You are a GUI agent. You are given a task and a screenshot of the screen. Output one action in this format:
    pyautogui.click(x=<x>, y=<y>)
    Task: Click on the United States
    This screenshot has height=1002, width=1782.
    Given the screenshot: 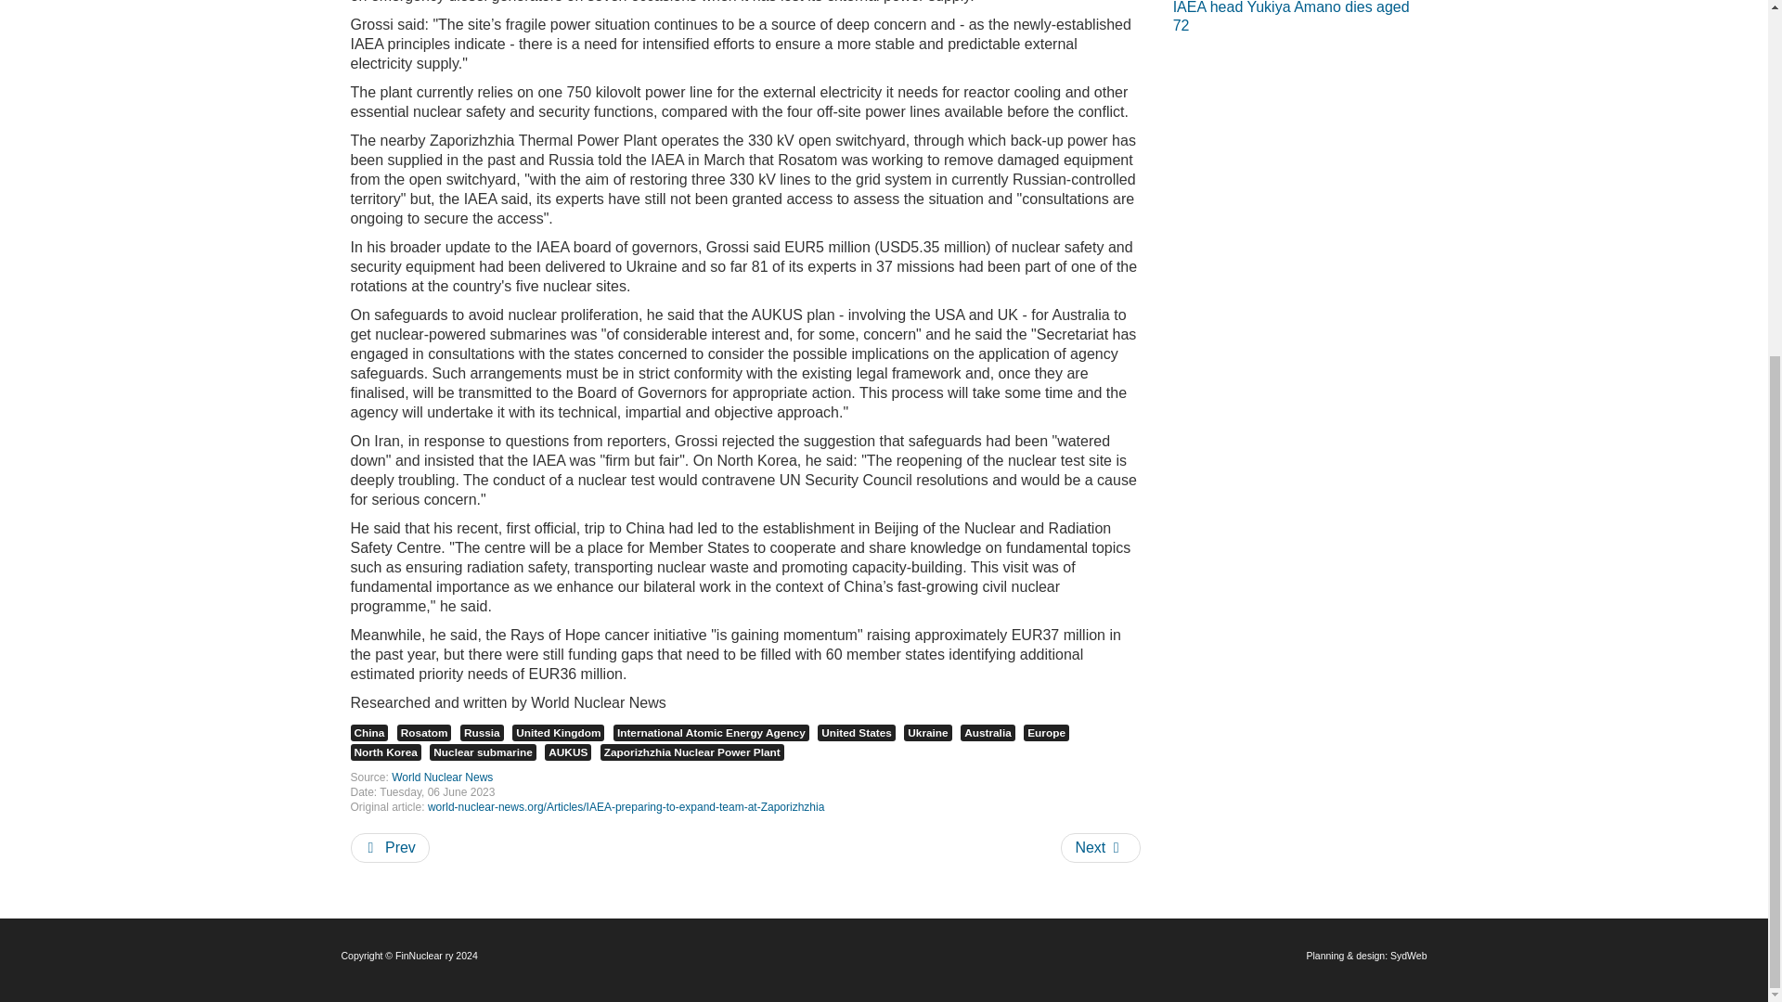 What is the action you would take?
    pyautogui.click(x=857, y=733)
    